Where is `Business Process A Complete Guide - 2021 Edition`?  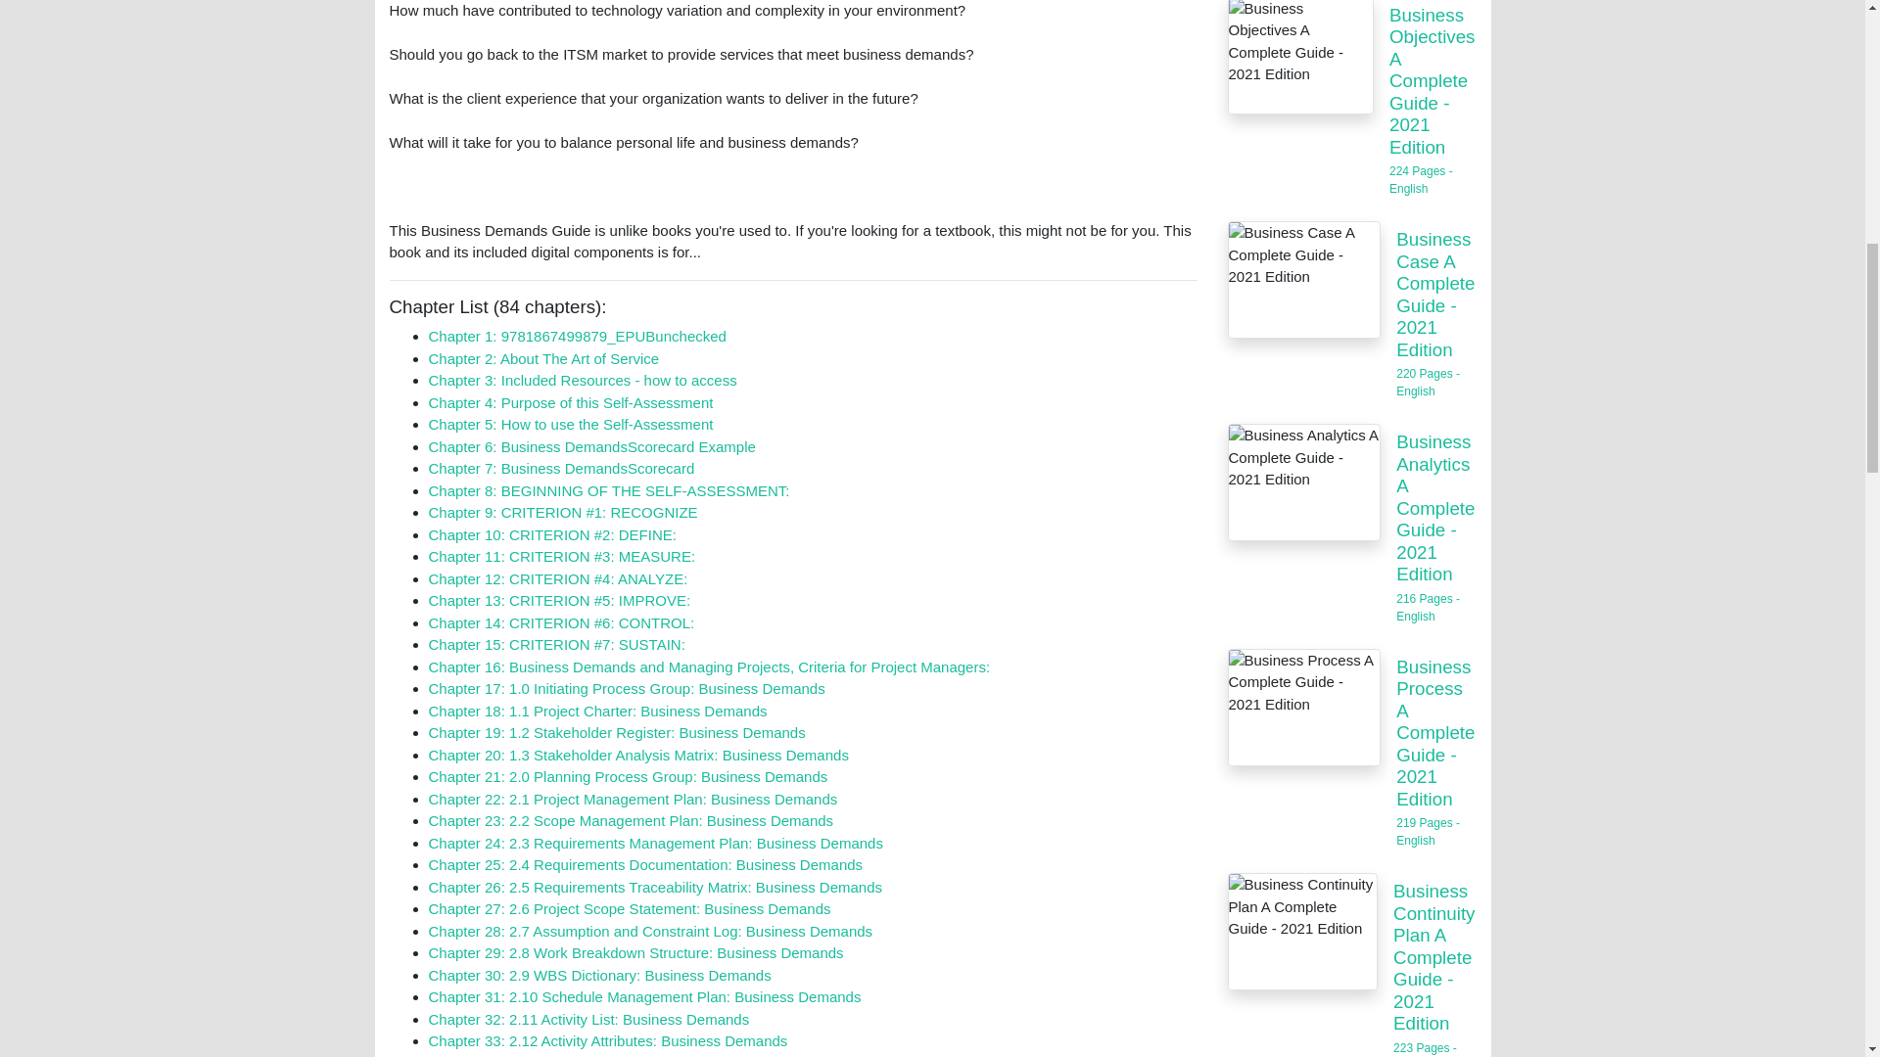 Business Process A Complete Guide - 2021 Edition is located at coordinates (1304, 707).